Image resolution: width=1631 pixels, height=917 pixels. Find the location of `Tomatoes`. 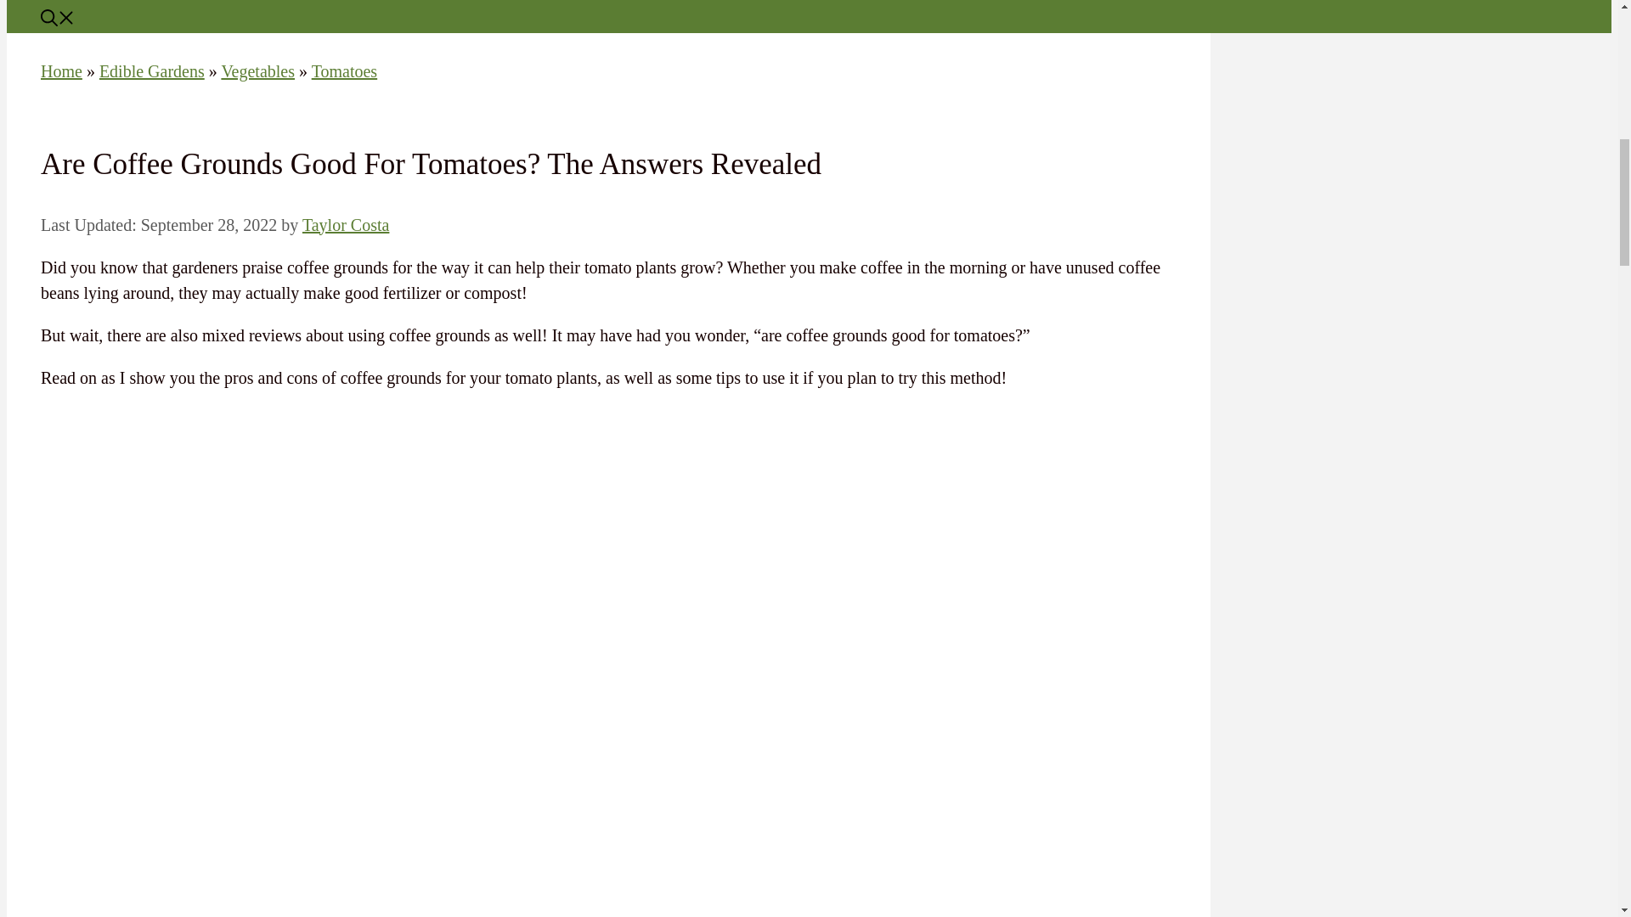

Tomatoes is located at coordinates (343, 71).